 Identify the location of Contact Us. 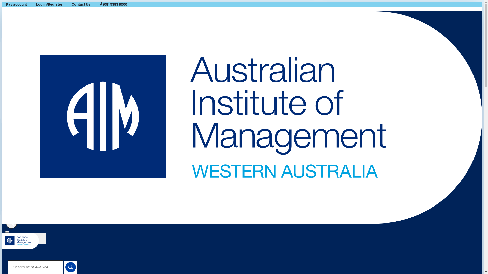
(252, 179).